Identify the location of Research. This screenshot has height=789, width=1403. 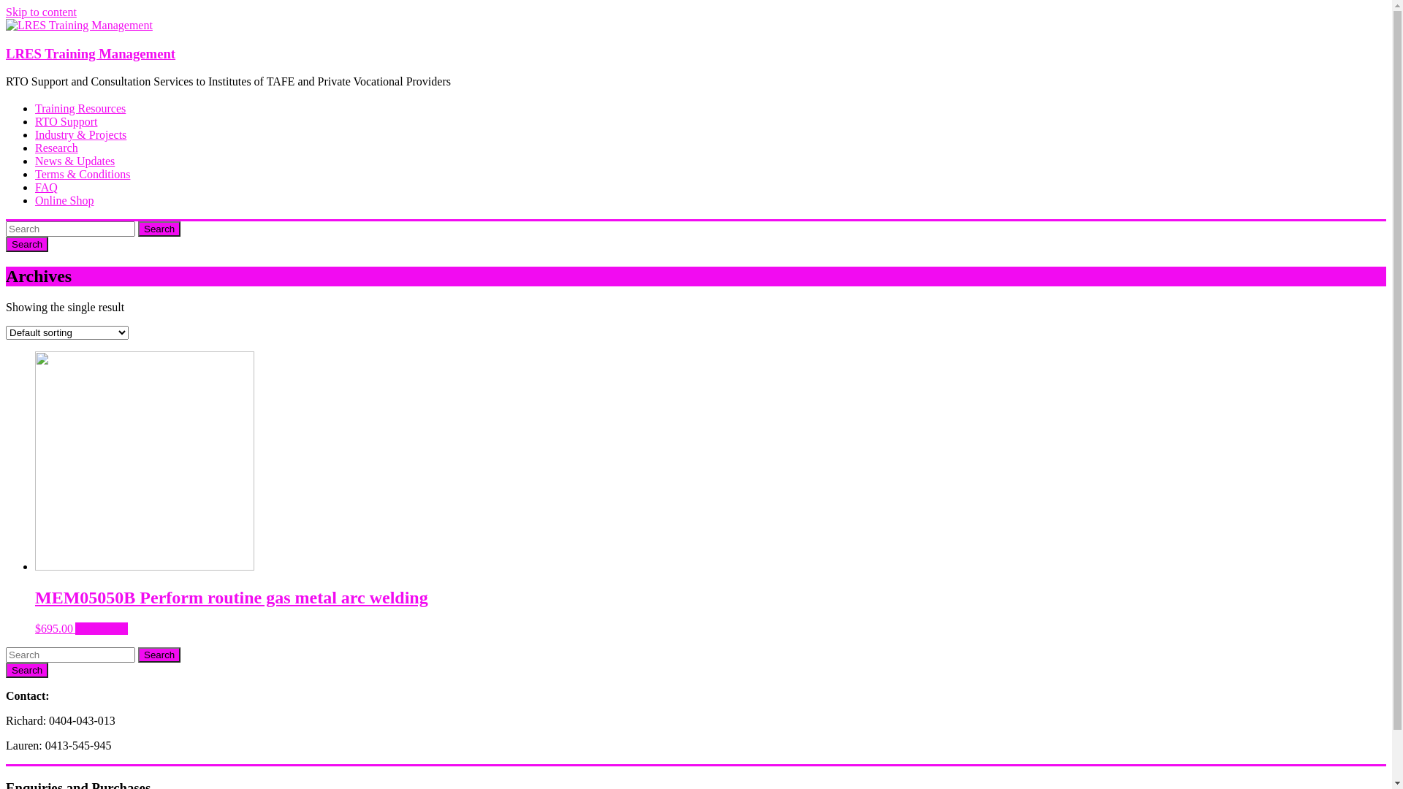
(57, 148).